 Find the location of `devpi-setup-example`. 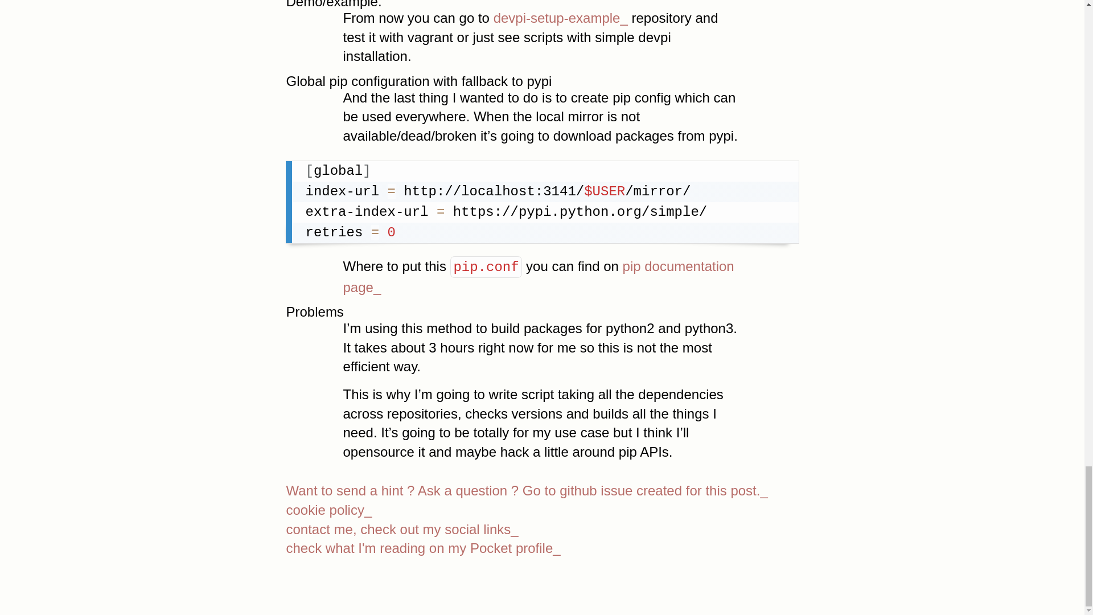

devpi-setup-example is located at coordinates (560, 18).